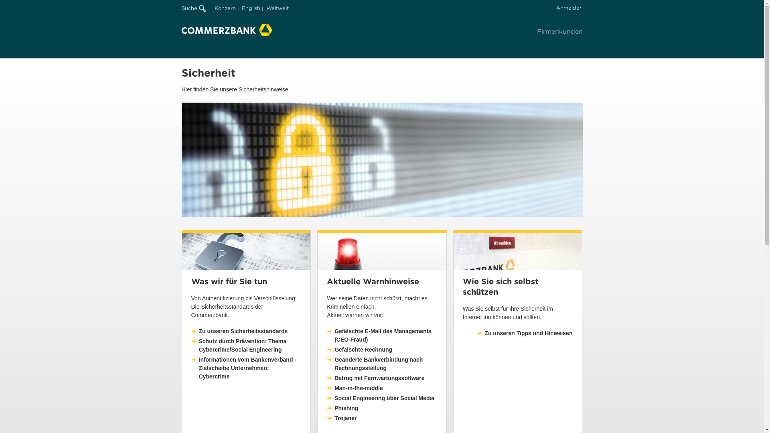  Describe the element at coordinates (246, 251) in the screenshot. I see `Die Sicherheitsstandards der Commerzbank` at that location.